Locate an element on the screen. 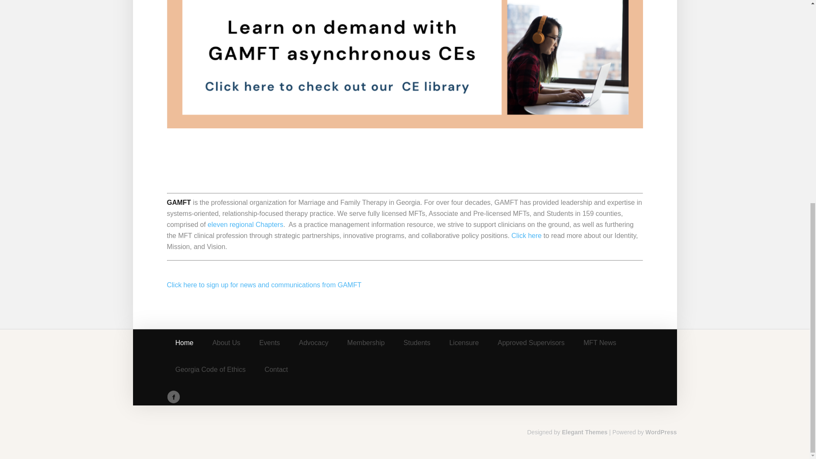  Premium WordPress Themes is located at coordinates (584, 432).